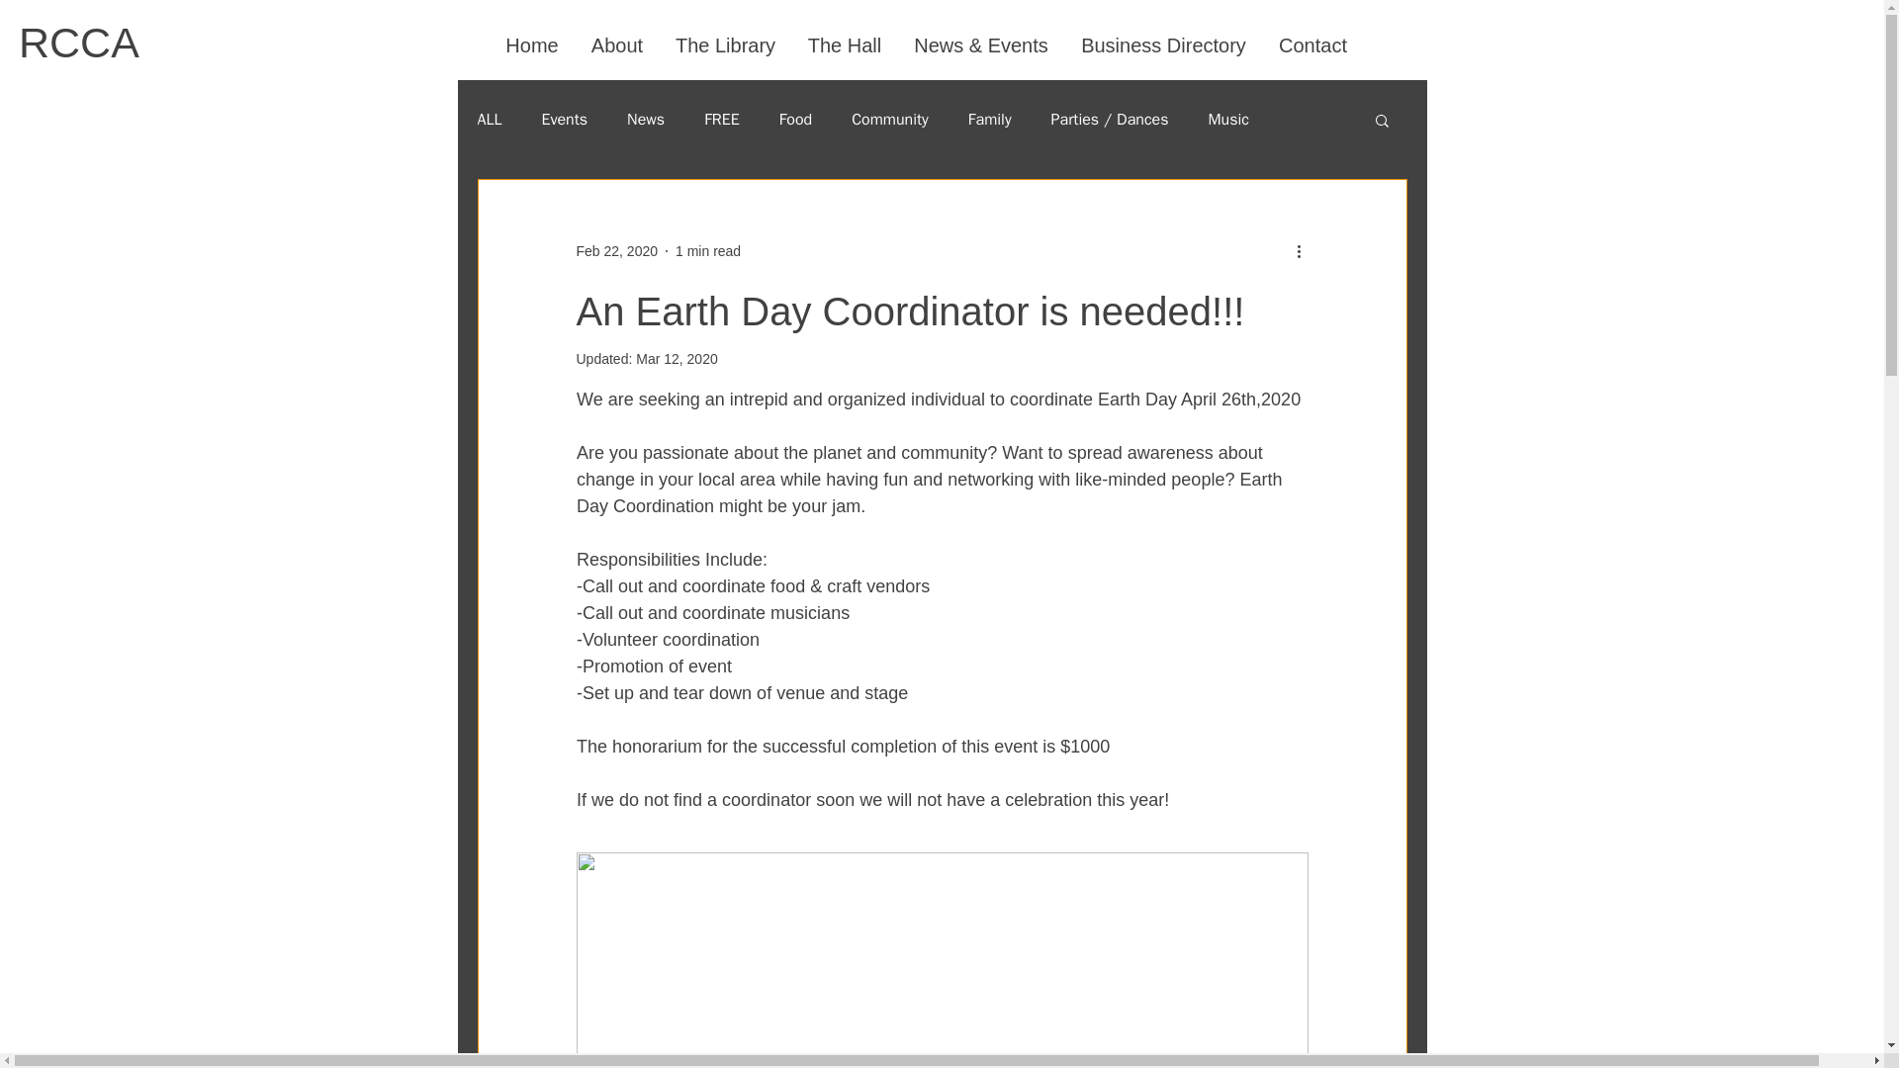 The image size is (1899, 1068). Describe the element at coordinates (645, 119) in the screenshot. I see `News` at that location.